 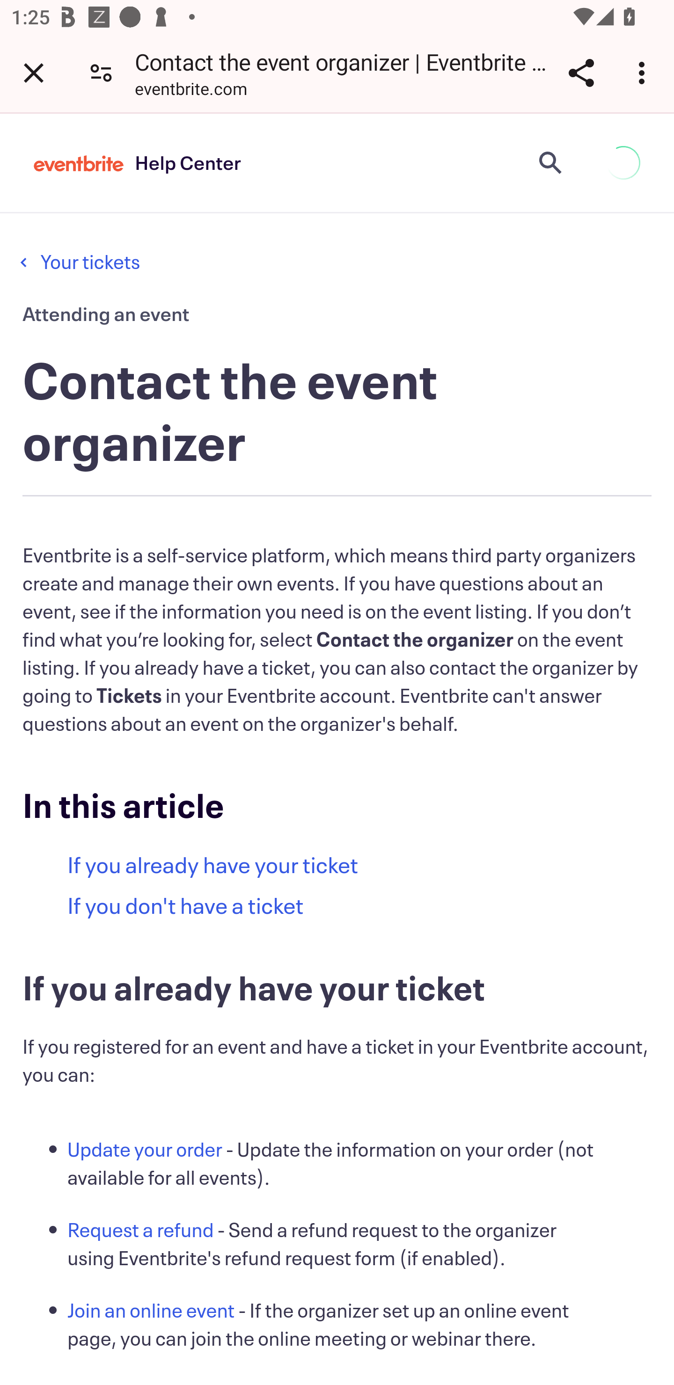 I want to click on eventbrite.com, so click(x=191, y=91).